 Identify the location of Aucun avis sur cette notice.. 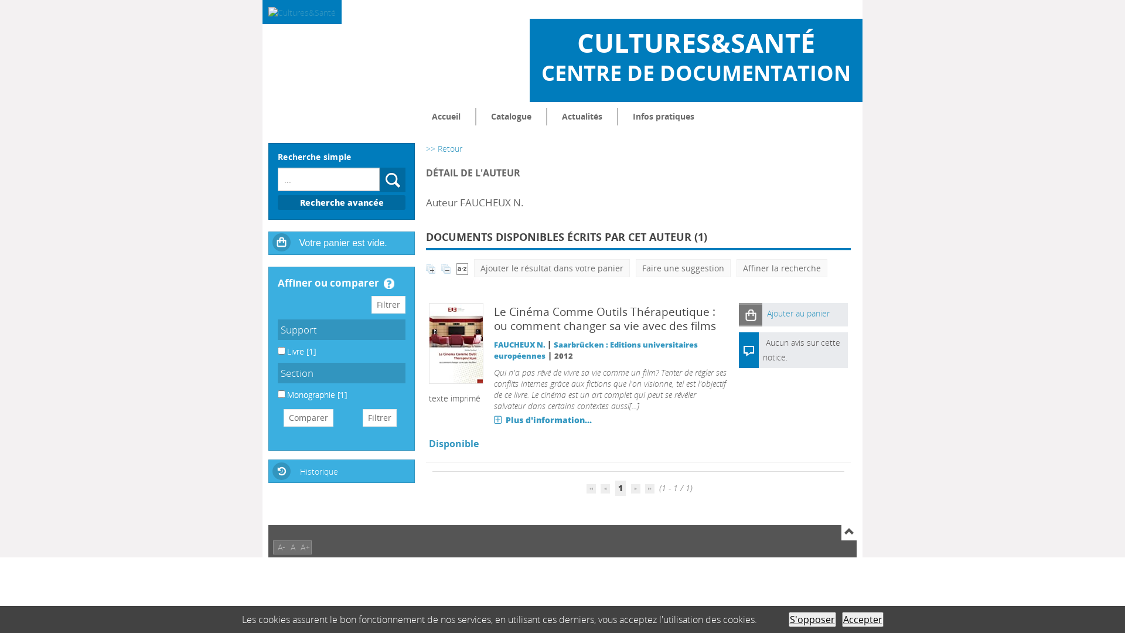
(802, 350).